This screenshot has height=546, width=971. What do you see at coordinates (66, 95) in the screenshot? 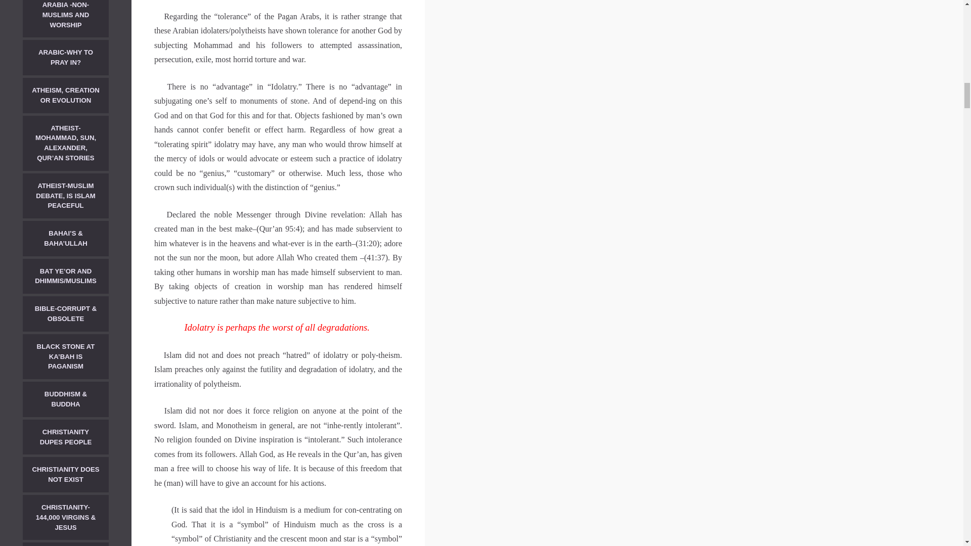
I see `ATHEISM, CREATION OR EVOLUTION` at bounding box center [66, 95].